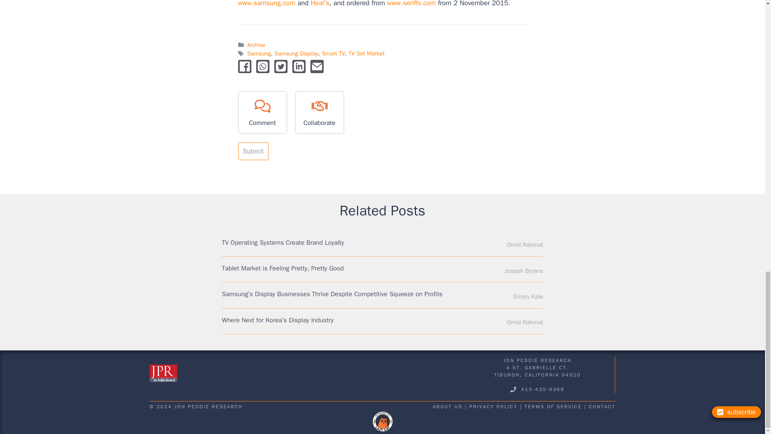 This screenshot has width=771, height=434. What do you see at coordinates (253, 151) in the screenshot?
I see `Submit` at bounding box center [253, 151].